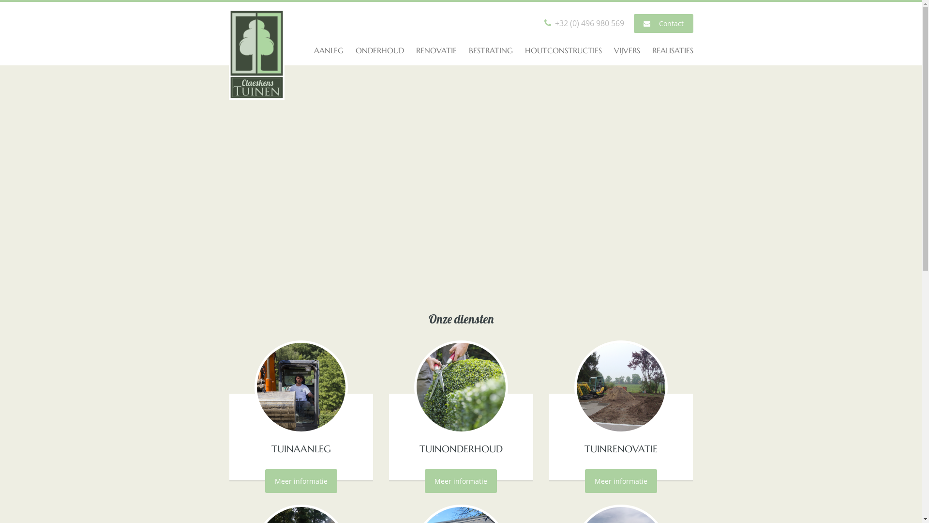  What do you see at coordinates (436, 50) in the screenshot?
I see `RENOVATIE` at bounding box center [436, 50].